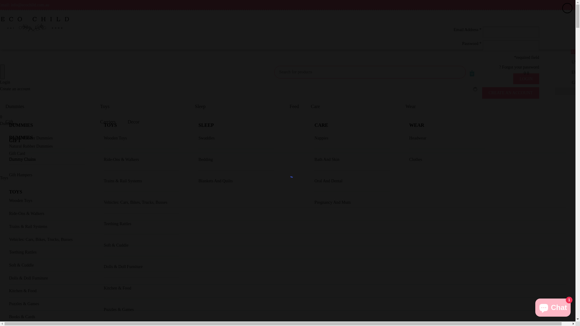 This screenshot has height=326, width=580. Describe the element at coordinates (429, 93) in the screenshot. I see `Wish list` at that location.